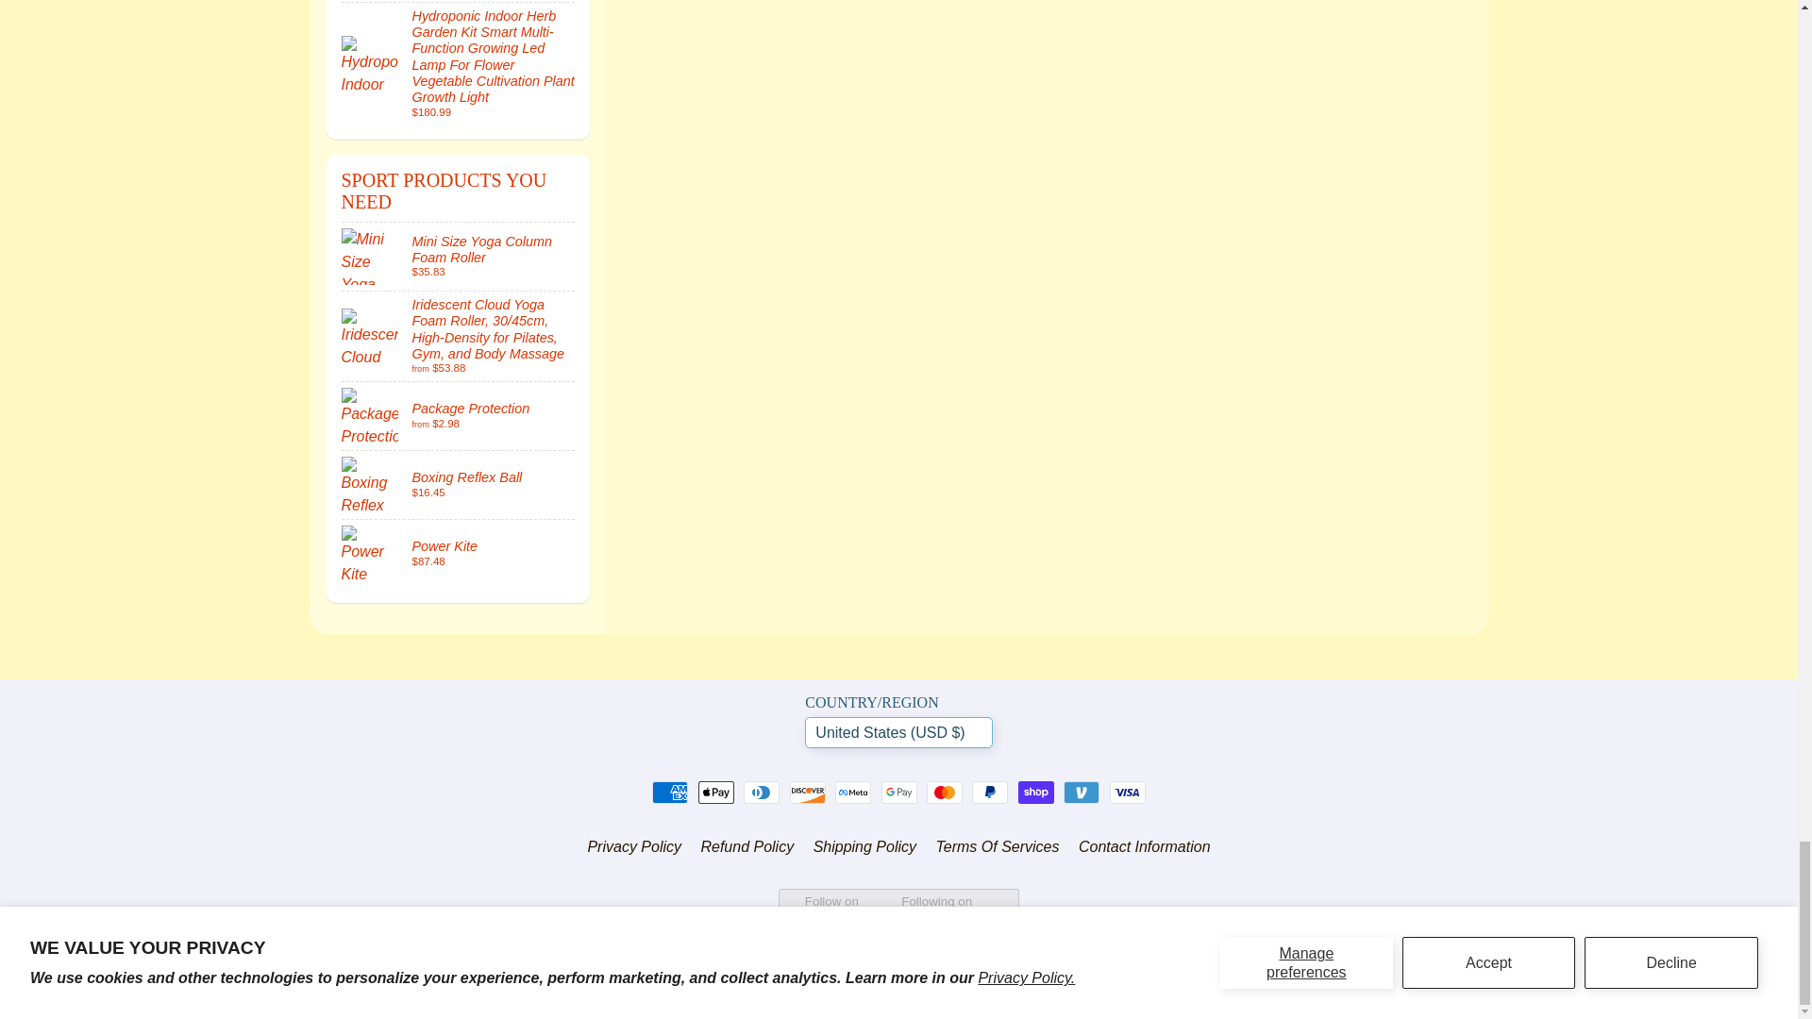  Describe the element at coordinates (898, 793) in the screenshot. I see `Google Pay` at that location.